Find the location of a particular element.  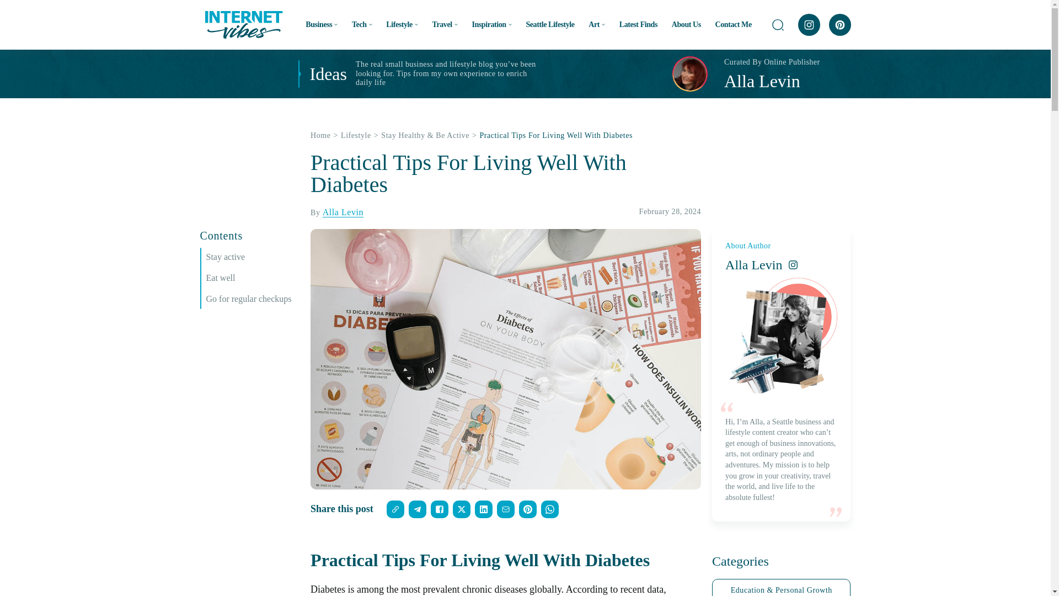

Business is located at coordinates (322, 24).